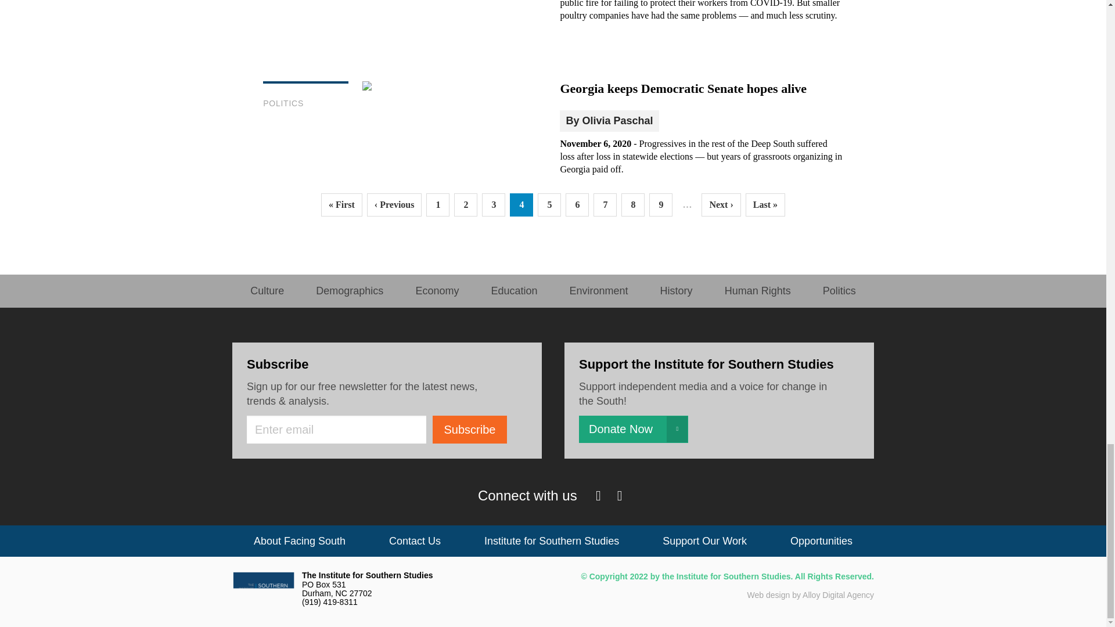 This screenshot has width=1115, height=627. Describe the element at coordinates (632, 204) in the screenshot. I see `Go to page 8` at that location.